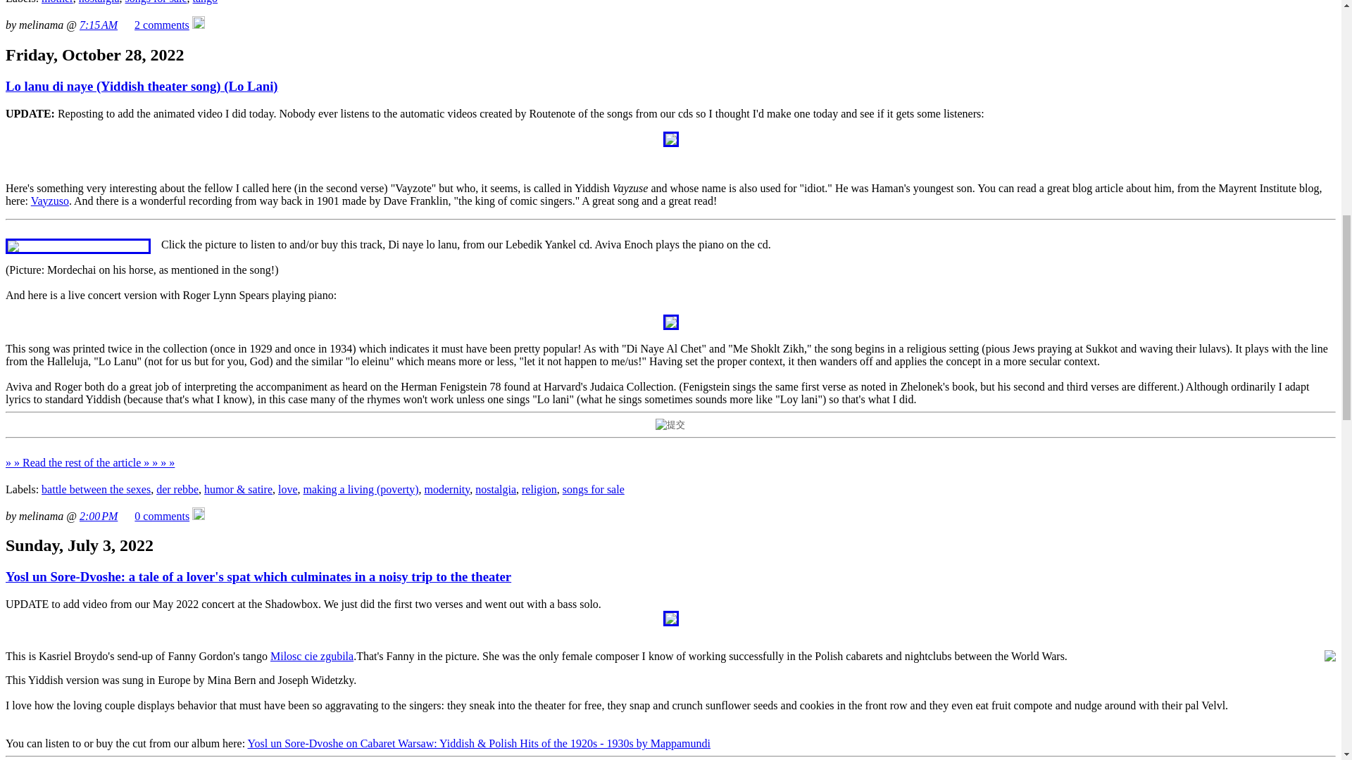  What do you see at coordinates (161, 25) in the screenshot?
I see `2 comments` at bounding box center [161, 25].